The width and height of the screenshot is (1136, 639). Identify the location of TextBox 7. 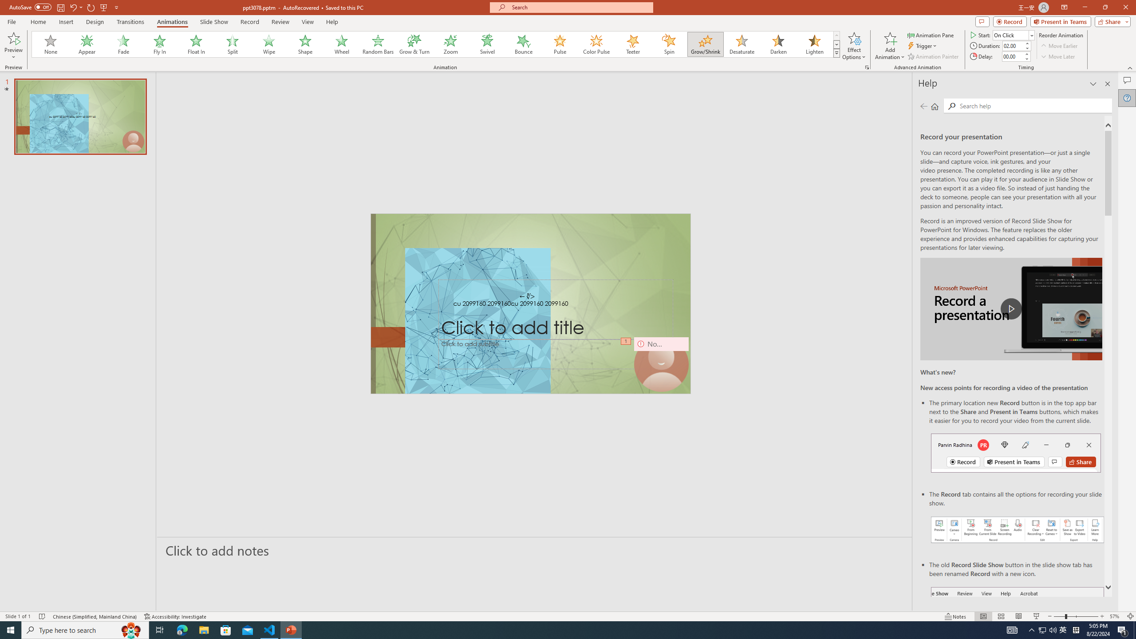
(527, 296).